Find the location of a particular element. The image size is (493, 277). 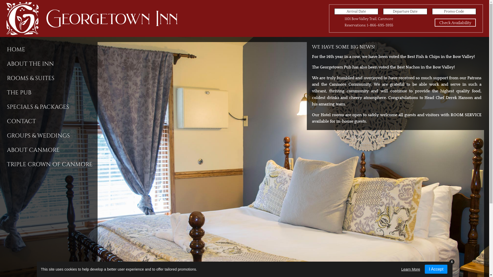

I Accept is located at coordinates (436, 269).